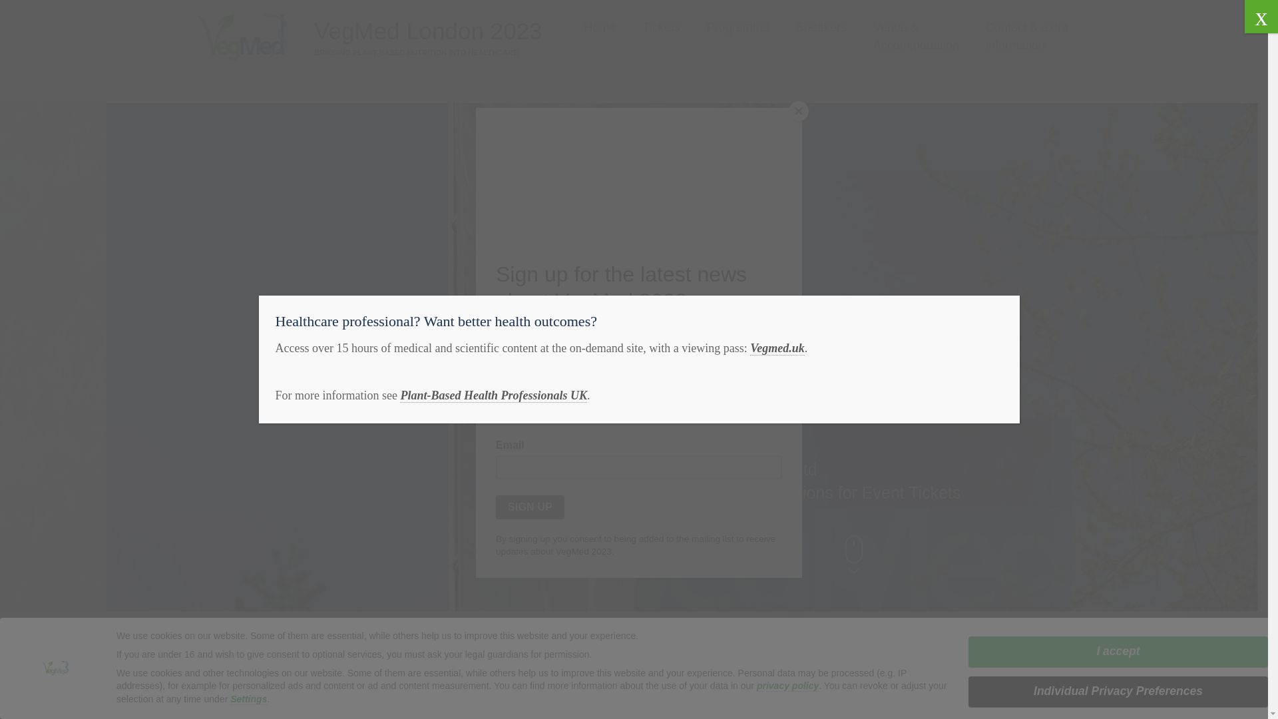 Image resolution: width=1278 pixels, height=719 pixels. Describe the element at coordinates (738, 28) in the screenshot. I see `Programme` at that location.